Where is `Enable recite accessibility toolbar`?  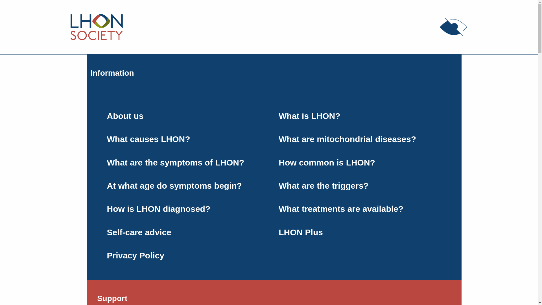
Enable recite accessibility toolbar is located at coordinates (453, 27).